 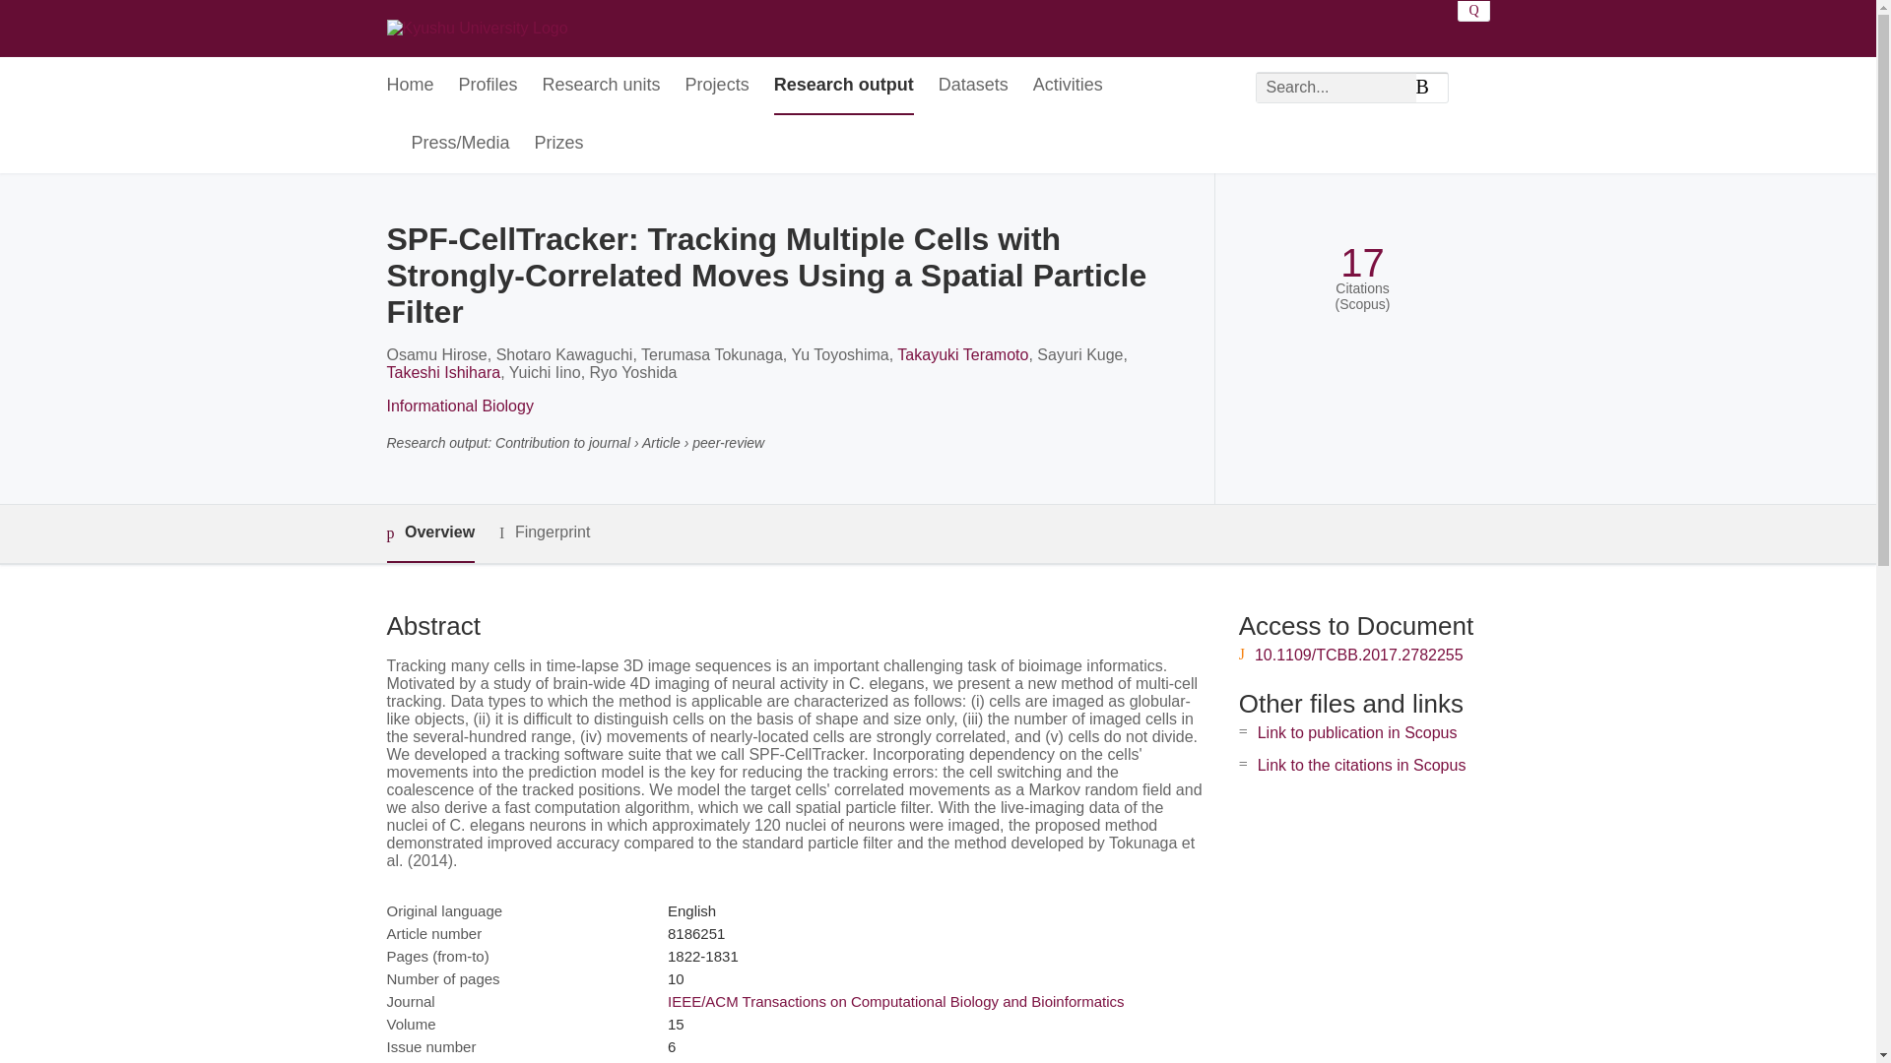 I want to click on Takayuki Teramoto, so click(x=962, y=354).